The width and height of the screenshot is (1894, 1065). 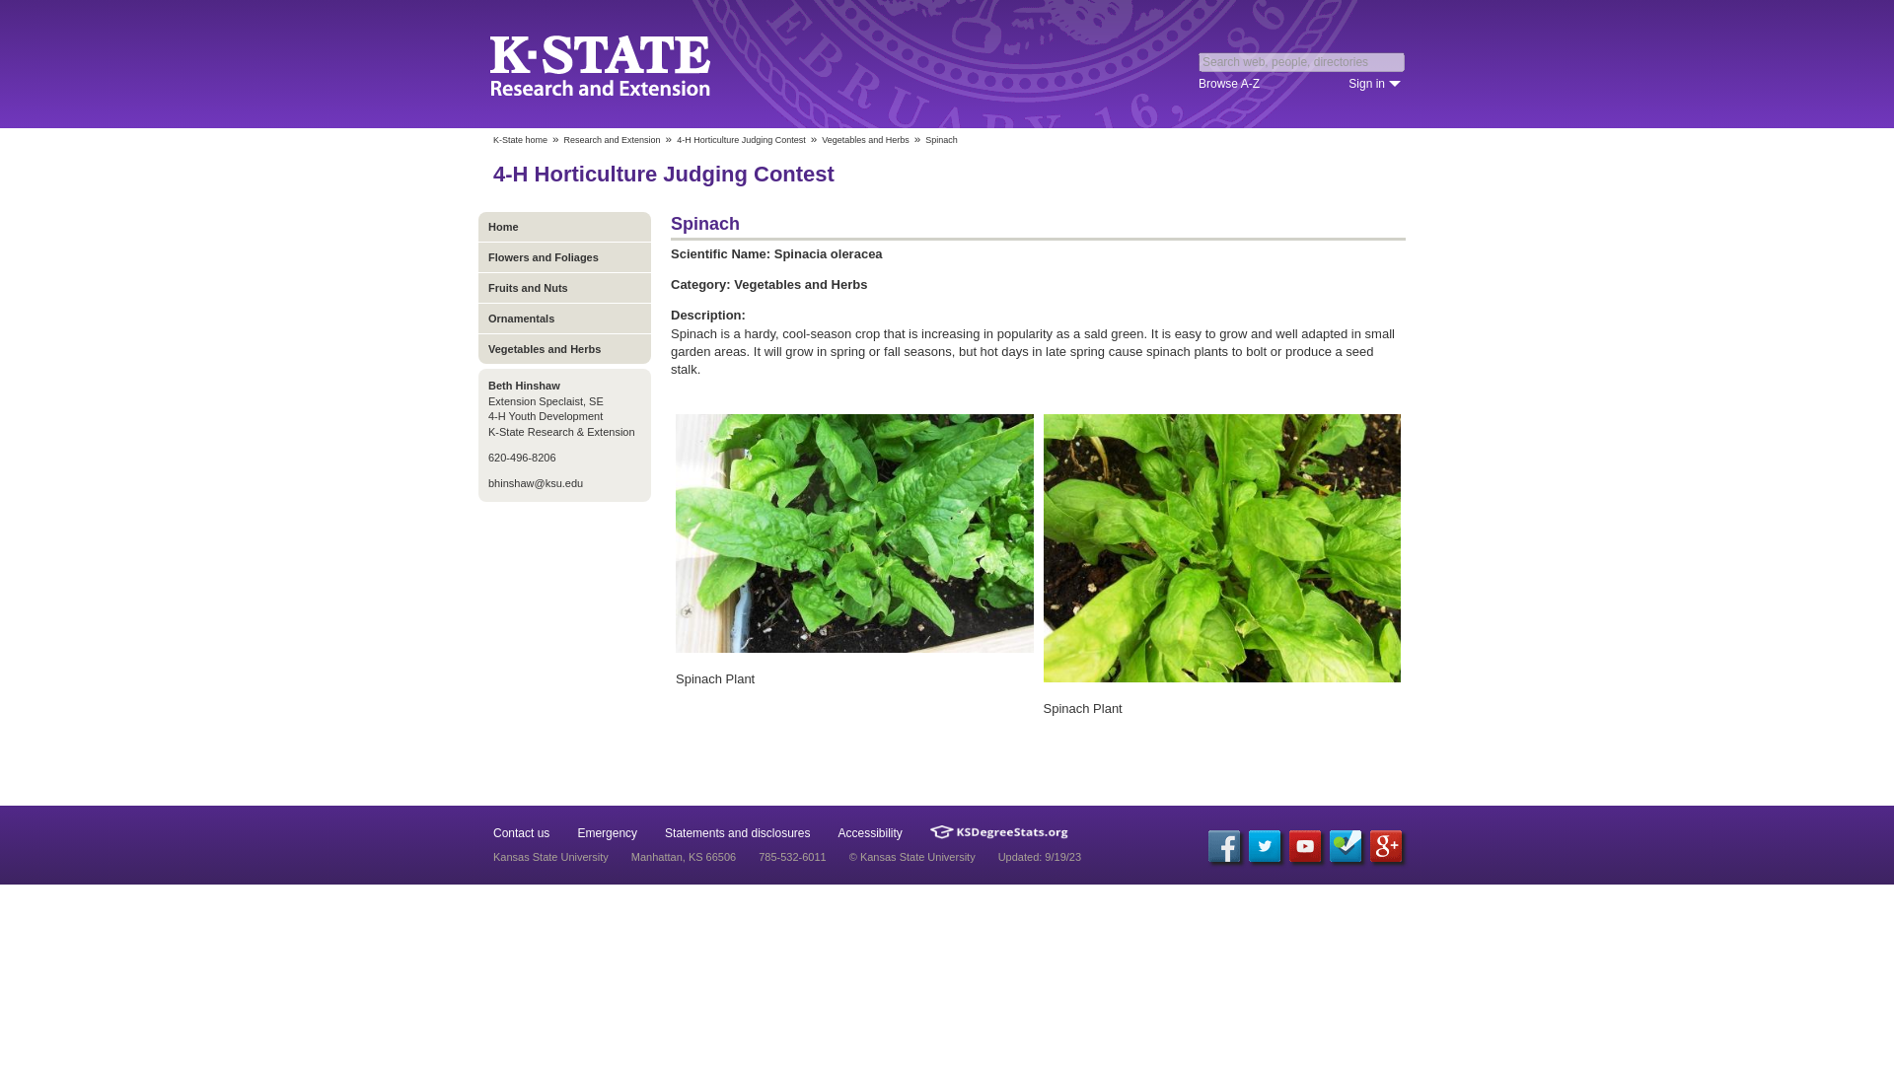 What do you see at coordinates (741, 140) in the screenshot?
I see `4-H Horticulture Judging Contest` at bounding box center [741, 140].